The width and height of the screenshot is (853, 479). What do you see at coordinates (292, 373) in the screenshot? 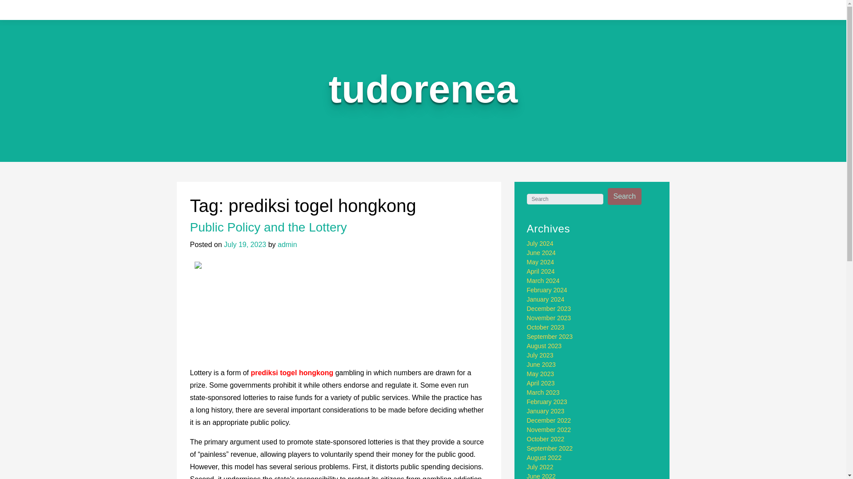
I see `prediksi togel hongkong` at bounding box center [292, 373].